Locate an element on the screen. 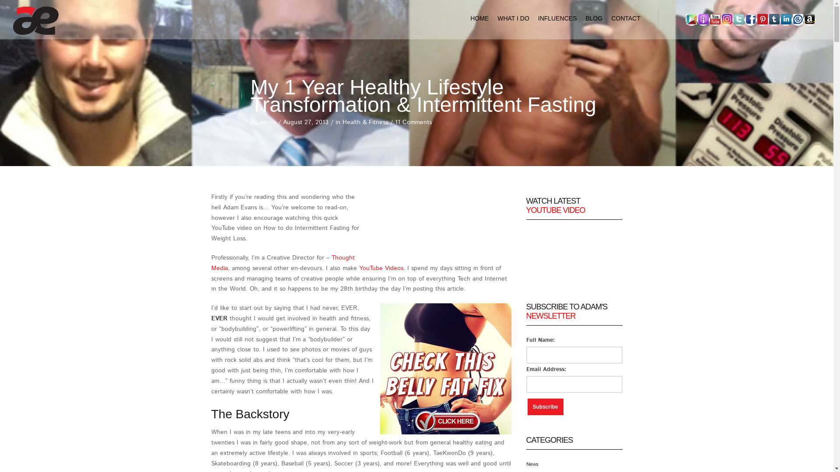 The image size is (840, 472). BLOG is located at coordinates (594, 18).